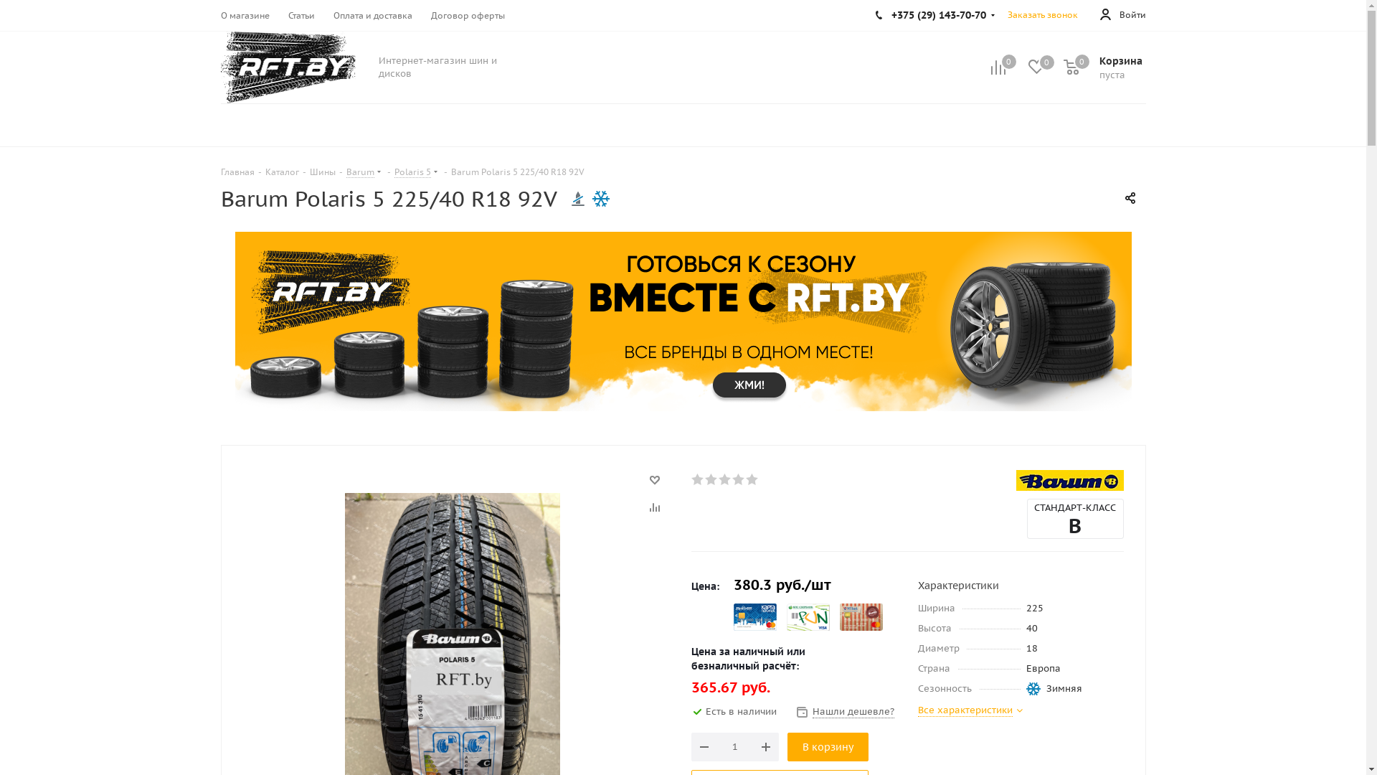 This screenshot has width=1377, height=775. Describe the element at coordinates (753, 479) in the screenshot. I see `5` at that location.